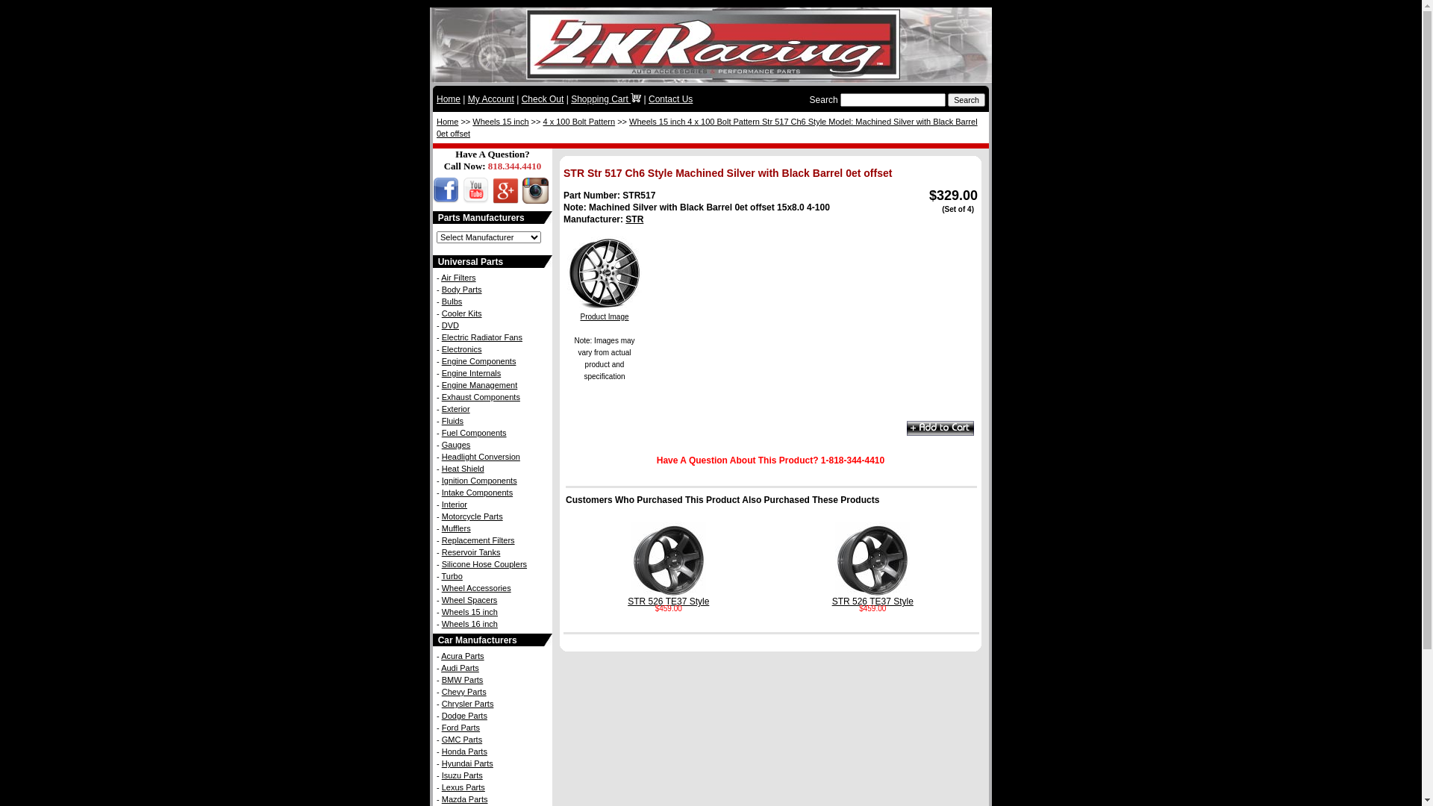  What do you see at coordinates (462, 290) in the screenshot?
I see `Body Parts` at bounding box center [462, 290].